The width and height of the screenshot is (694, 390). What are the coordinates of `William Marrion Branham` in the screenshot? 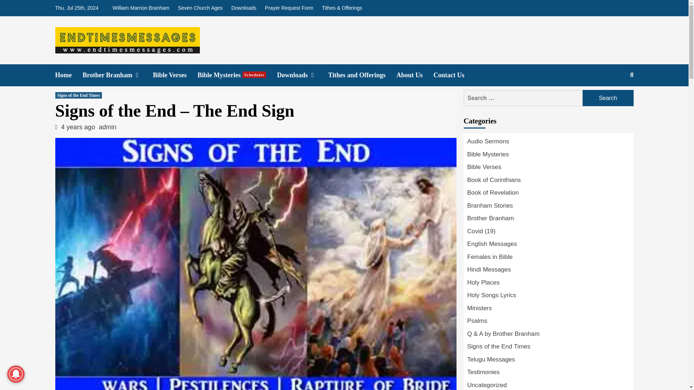 It's located at (69, 75).